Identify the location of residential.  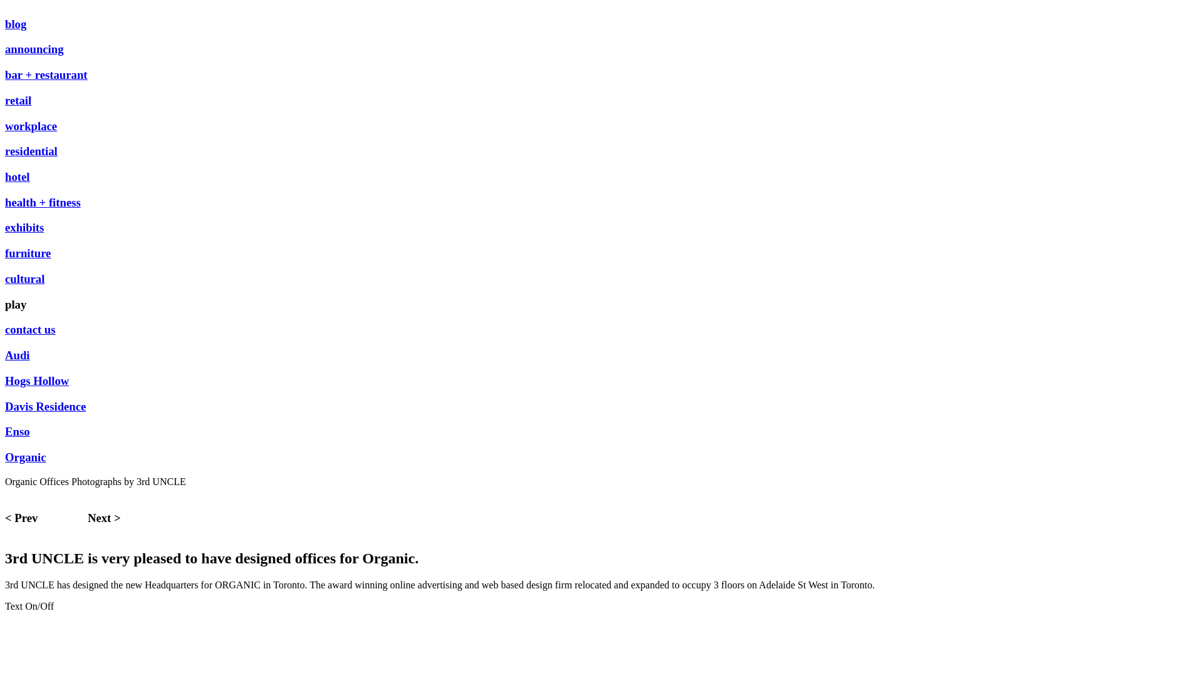
(31, 151).